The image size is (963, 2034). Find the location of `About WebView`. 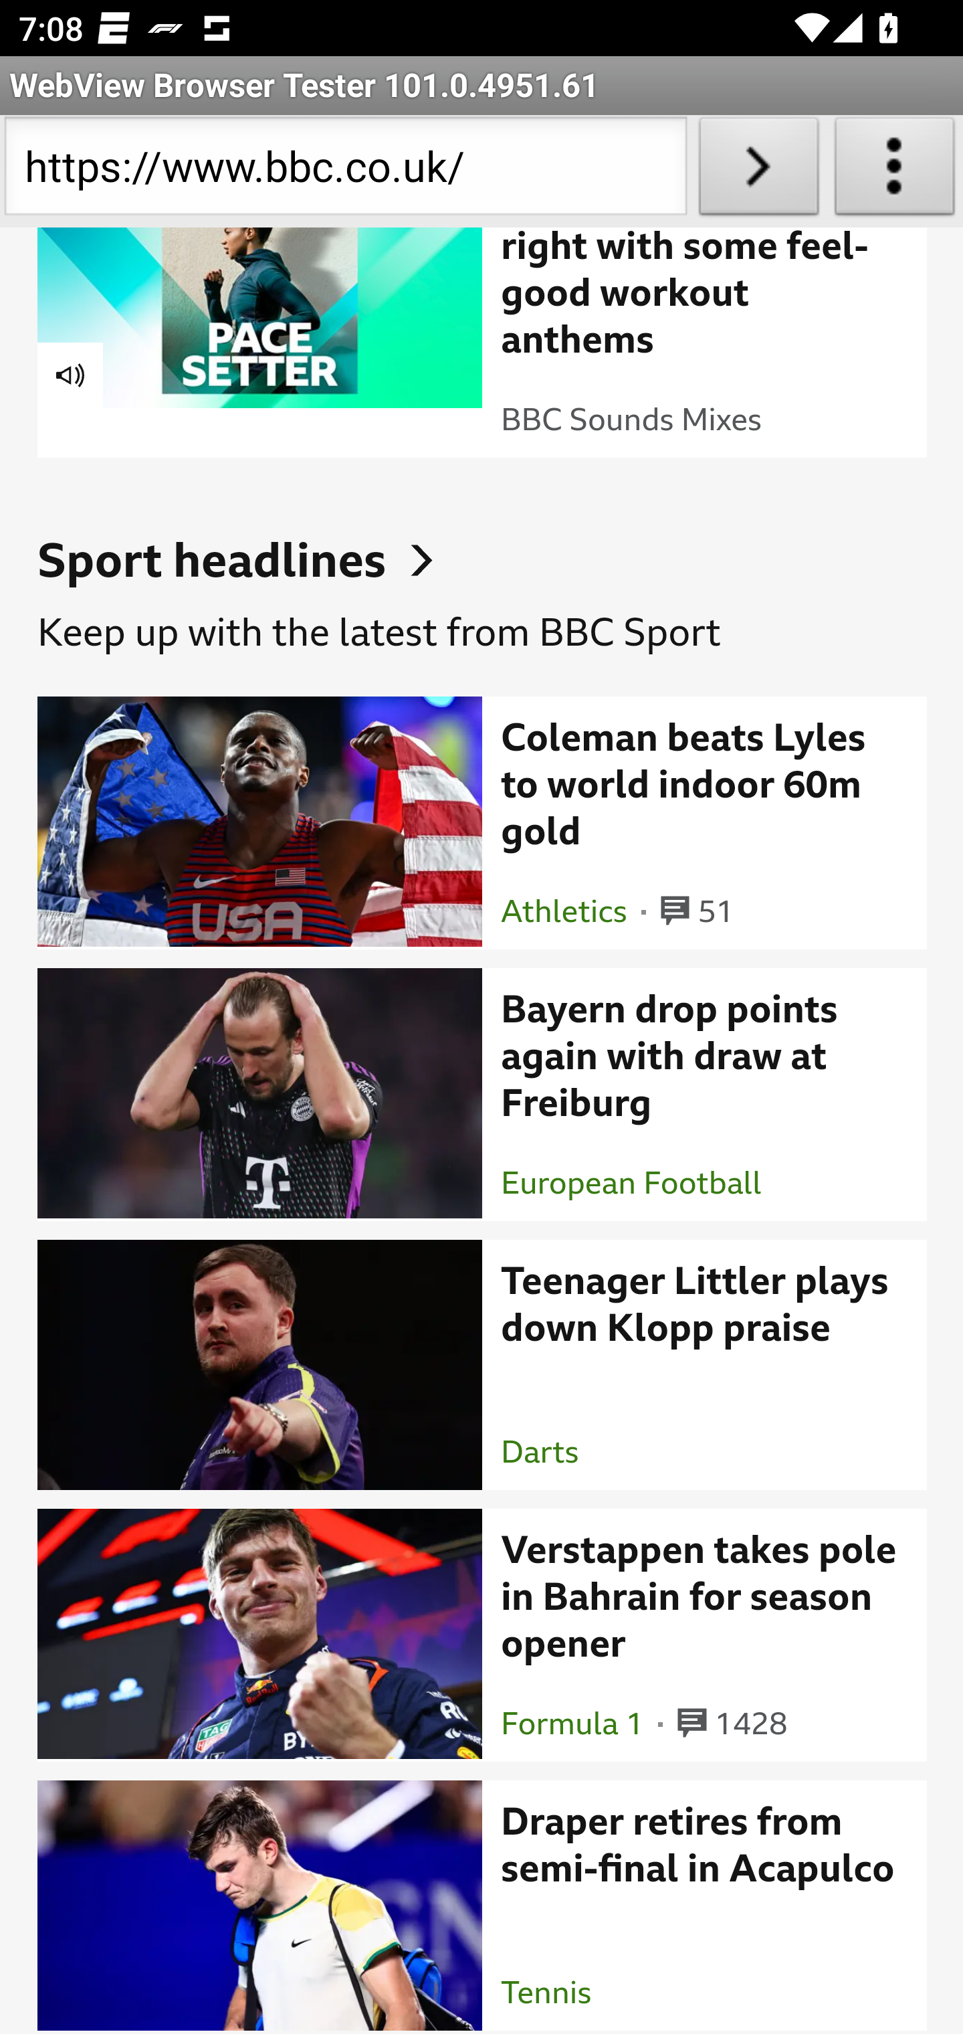

About WebView is located at coordinates (895, 171).